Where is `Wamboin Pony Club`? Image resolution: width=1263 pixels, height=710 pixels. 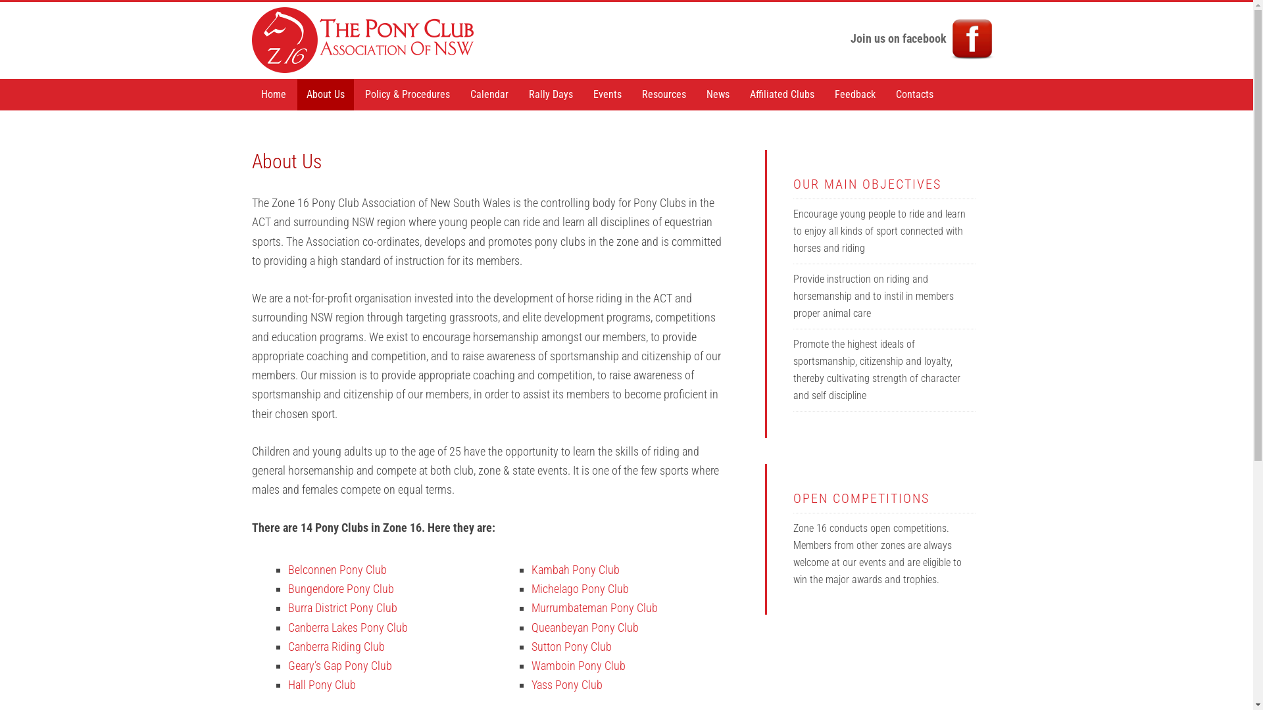
Wamboin Pony Club is located at coordinates (579, 665).